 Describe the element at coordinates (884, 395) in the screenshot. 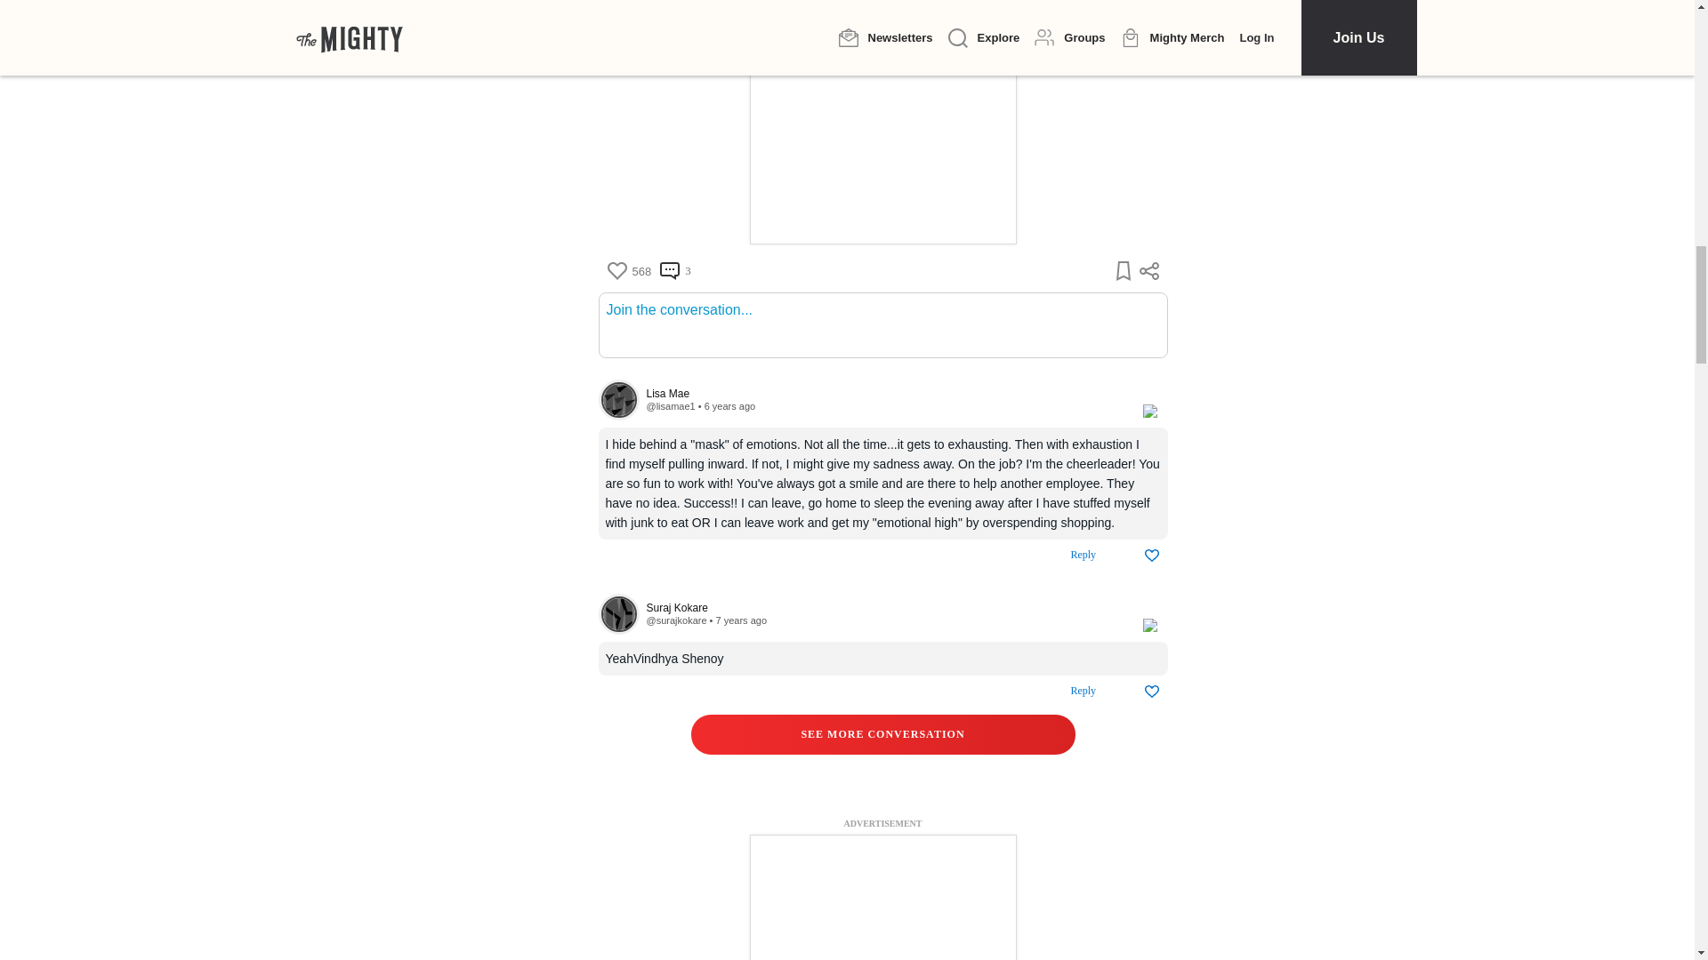

I see `View their profile` at that location.